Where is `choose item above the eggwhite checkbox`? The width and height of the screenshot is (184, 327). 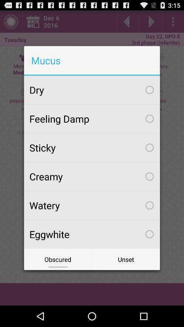
choose item above the eggwhite checkbox is located at coordinates (92, 205).